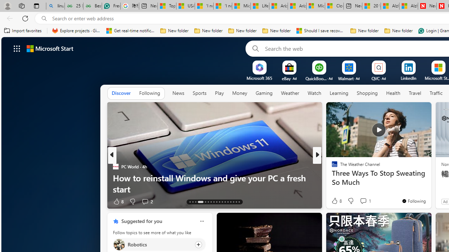 This screenshot has height=252, width=449. I want to click on HuffPost, so click(331, 167).